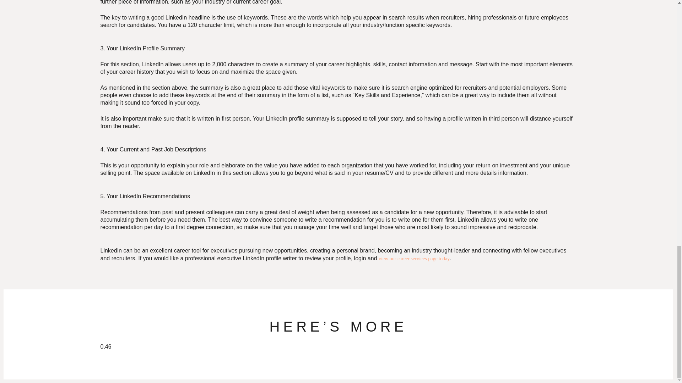 This screenshot has height=383, width=682. Describe the element at coordinates (414, 259) in the screenshot. I see `view our career services page today` at that location.